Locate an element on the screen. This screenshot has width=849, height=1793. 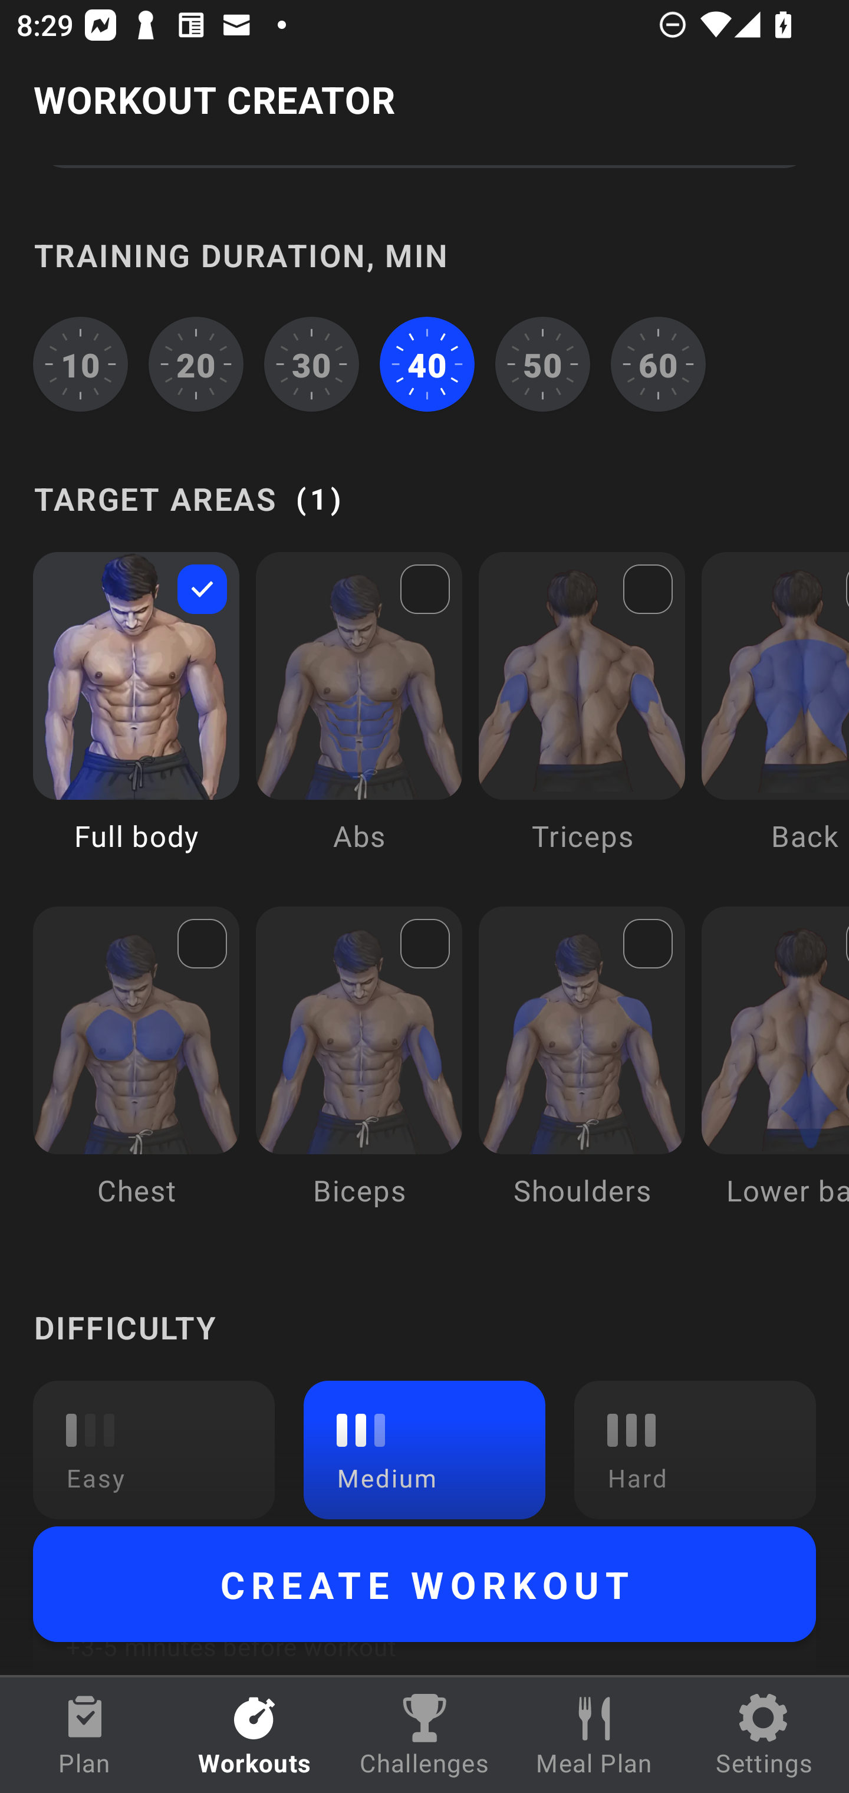
 Settings  is located at coordinates (764, 1735).